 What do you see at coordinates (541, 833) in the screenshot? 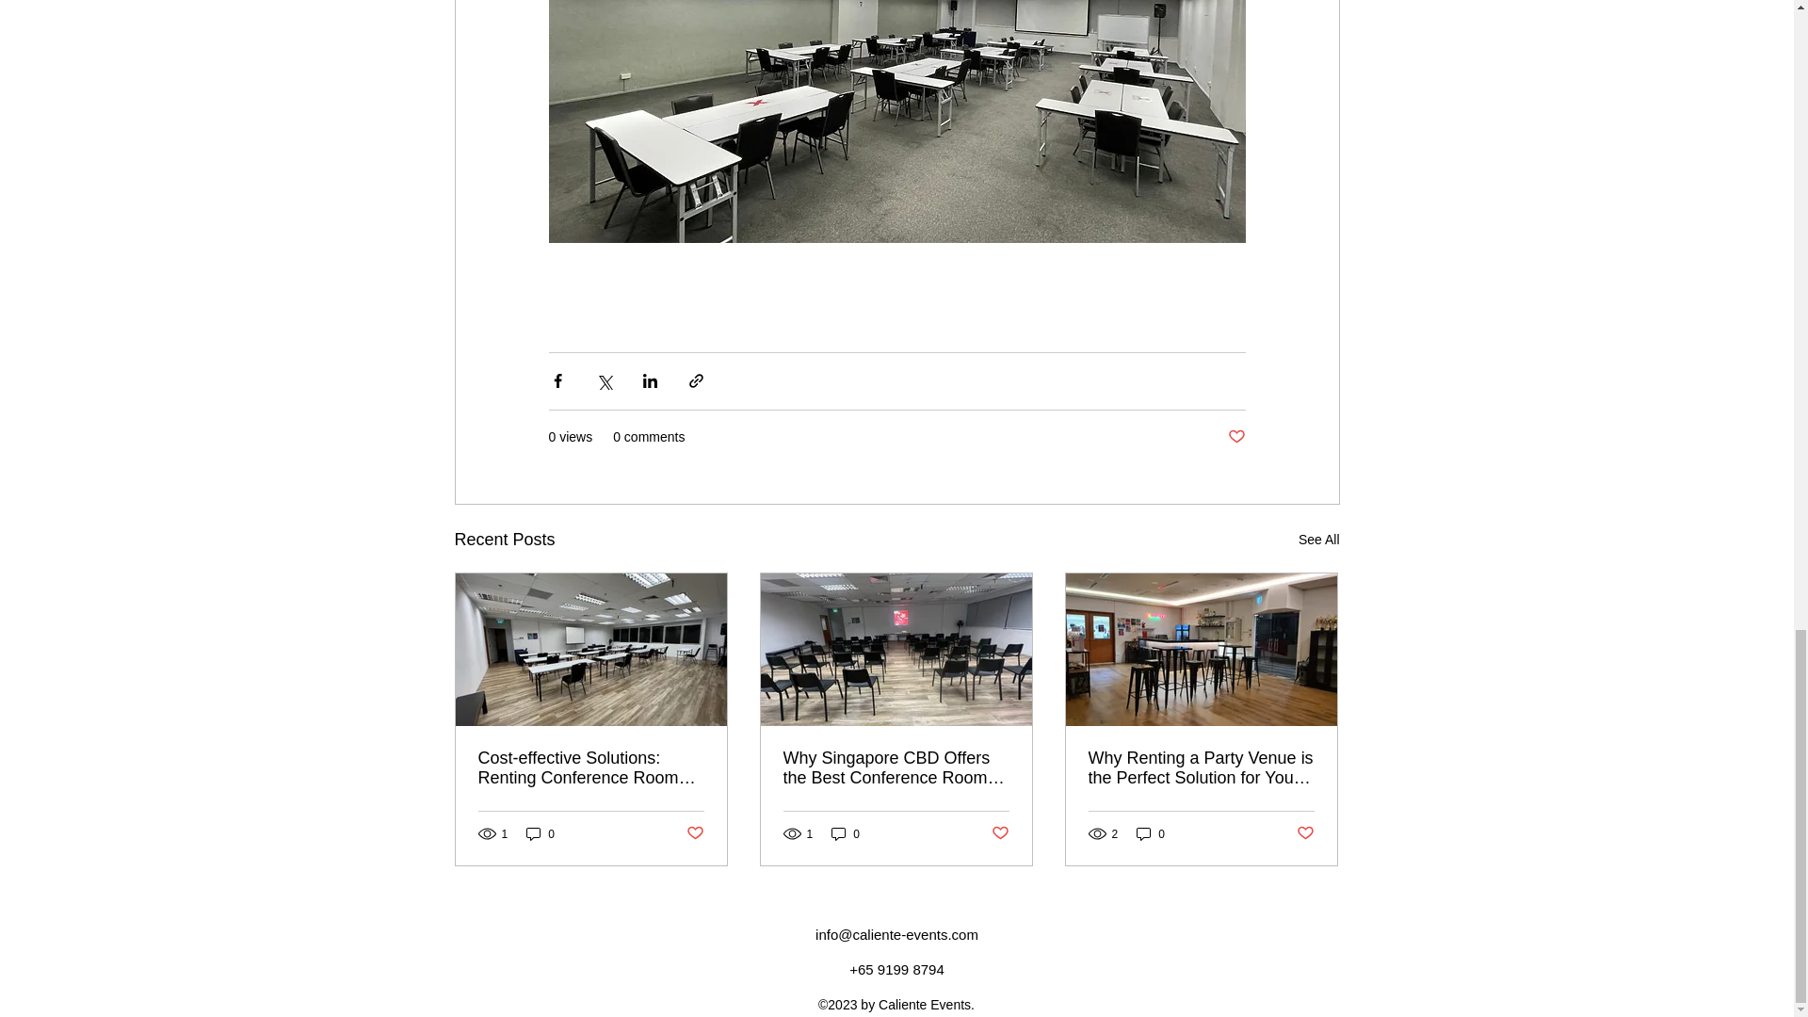
I see `0` at bounding box center [541, 833].